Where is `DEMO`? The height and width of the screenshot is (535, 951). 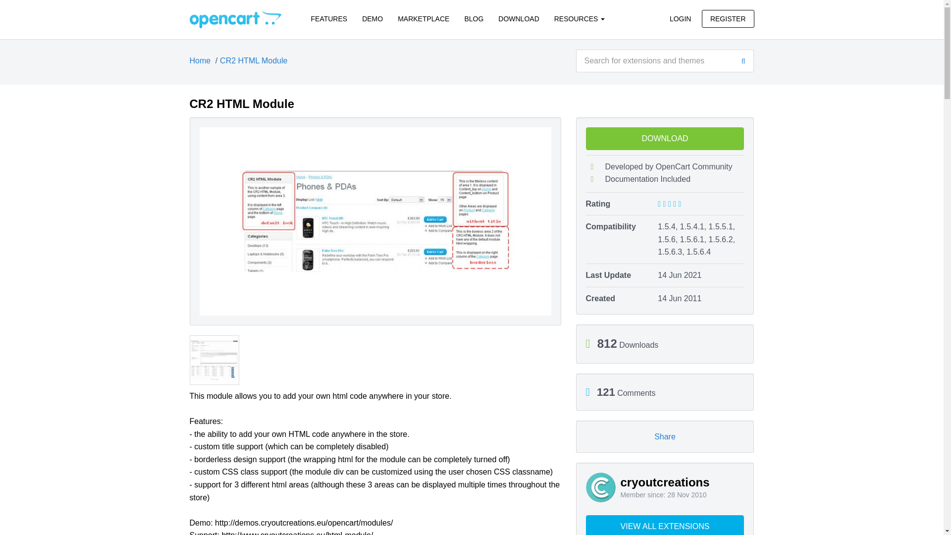
DEMO is located at coordinates (372, 19).